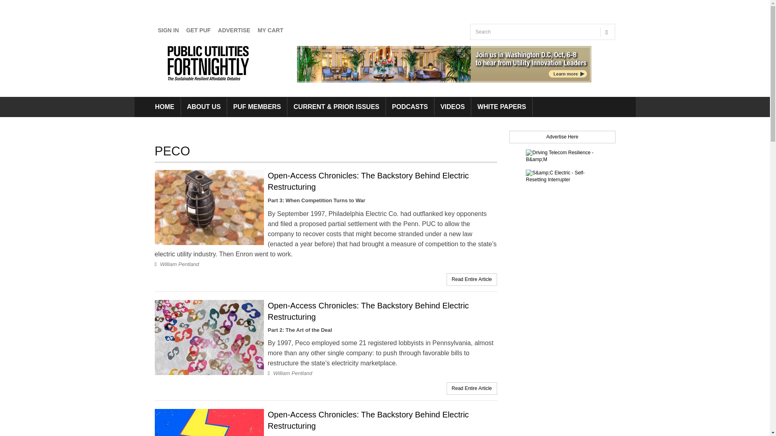  I want to click on SIGN IN, so click(168, 30).